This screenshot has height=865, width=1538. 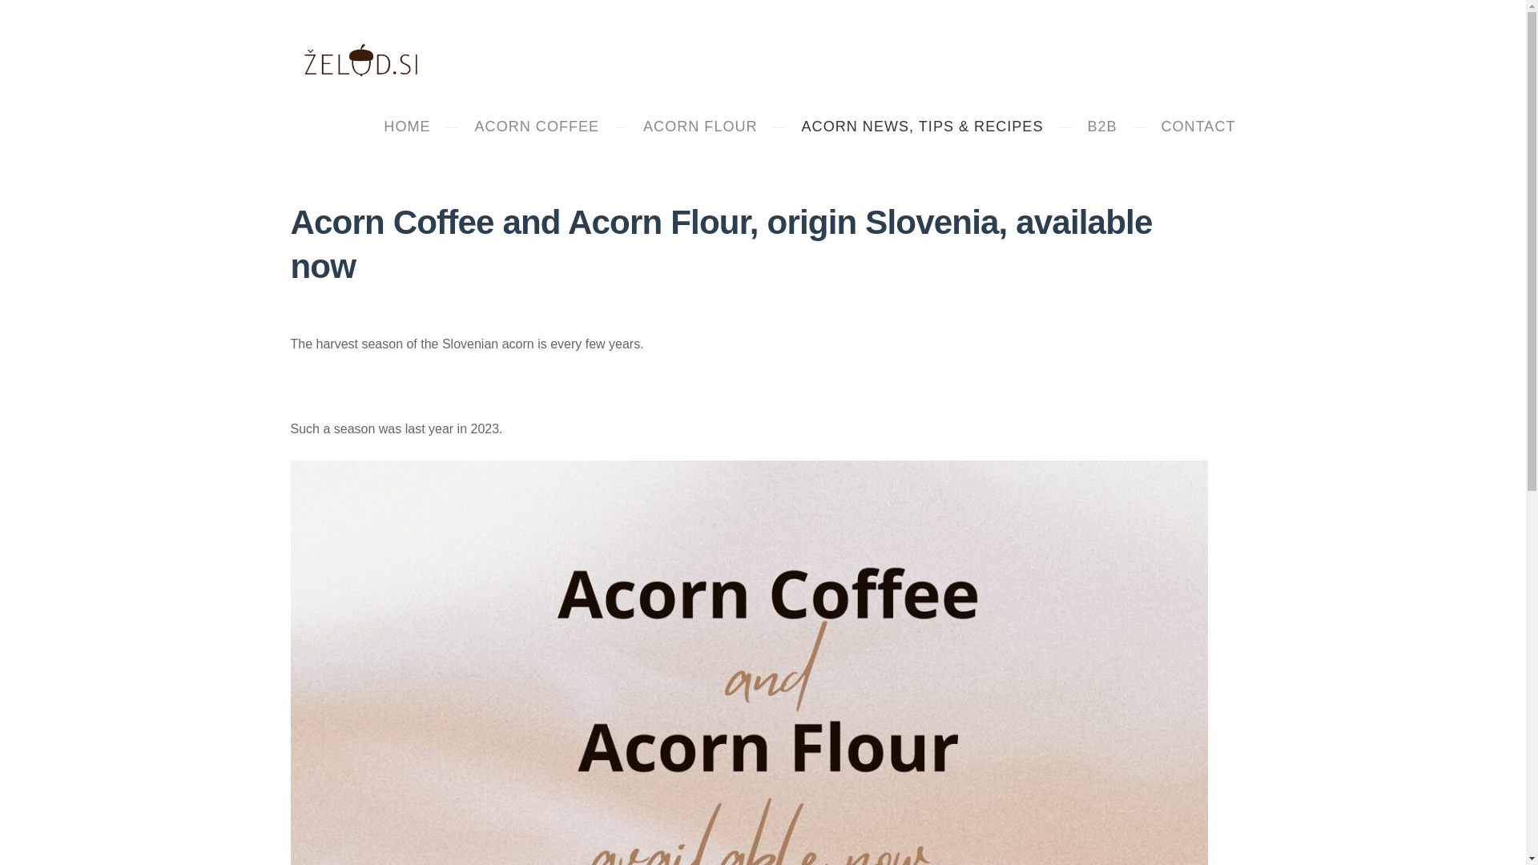 I want to click on ACORN FLOUR, so click(x=700, y=127).